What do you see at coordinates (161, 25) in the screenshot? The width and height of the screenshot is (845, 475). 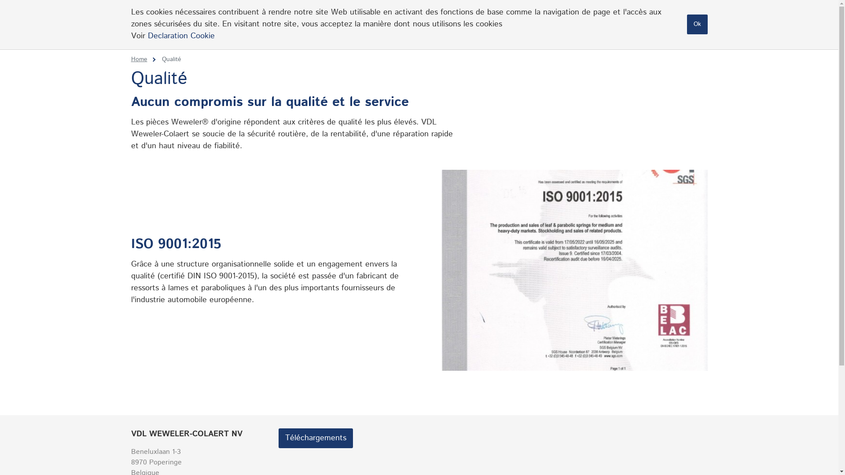 I see `logo-colaert` at bounding box center [161, 25].